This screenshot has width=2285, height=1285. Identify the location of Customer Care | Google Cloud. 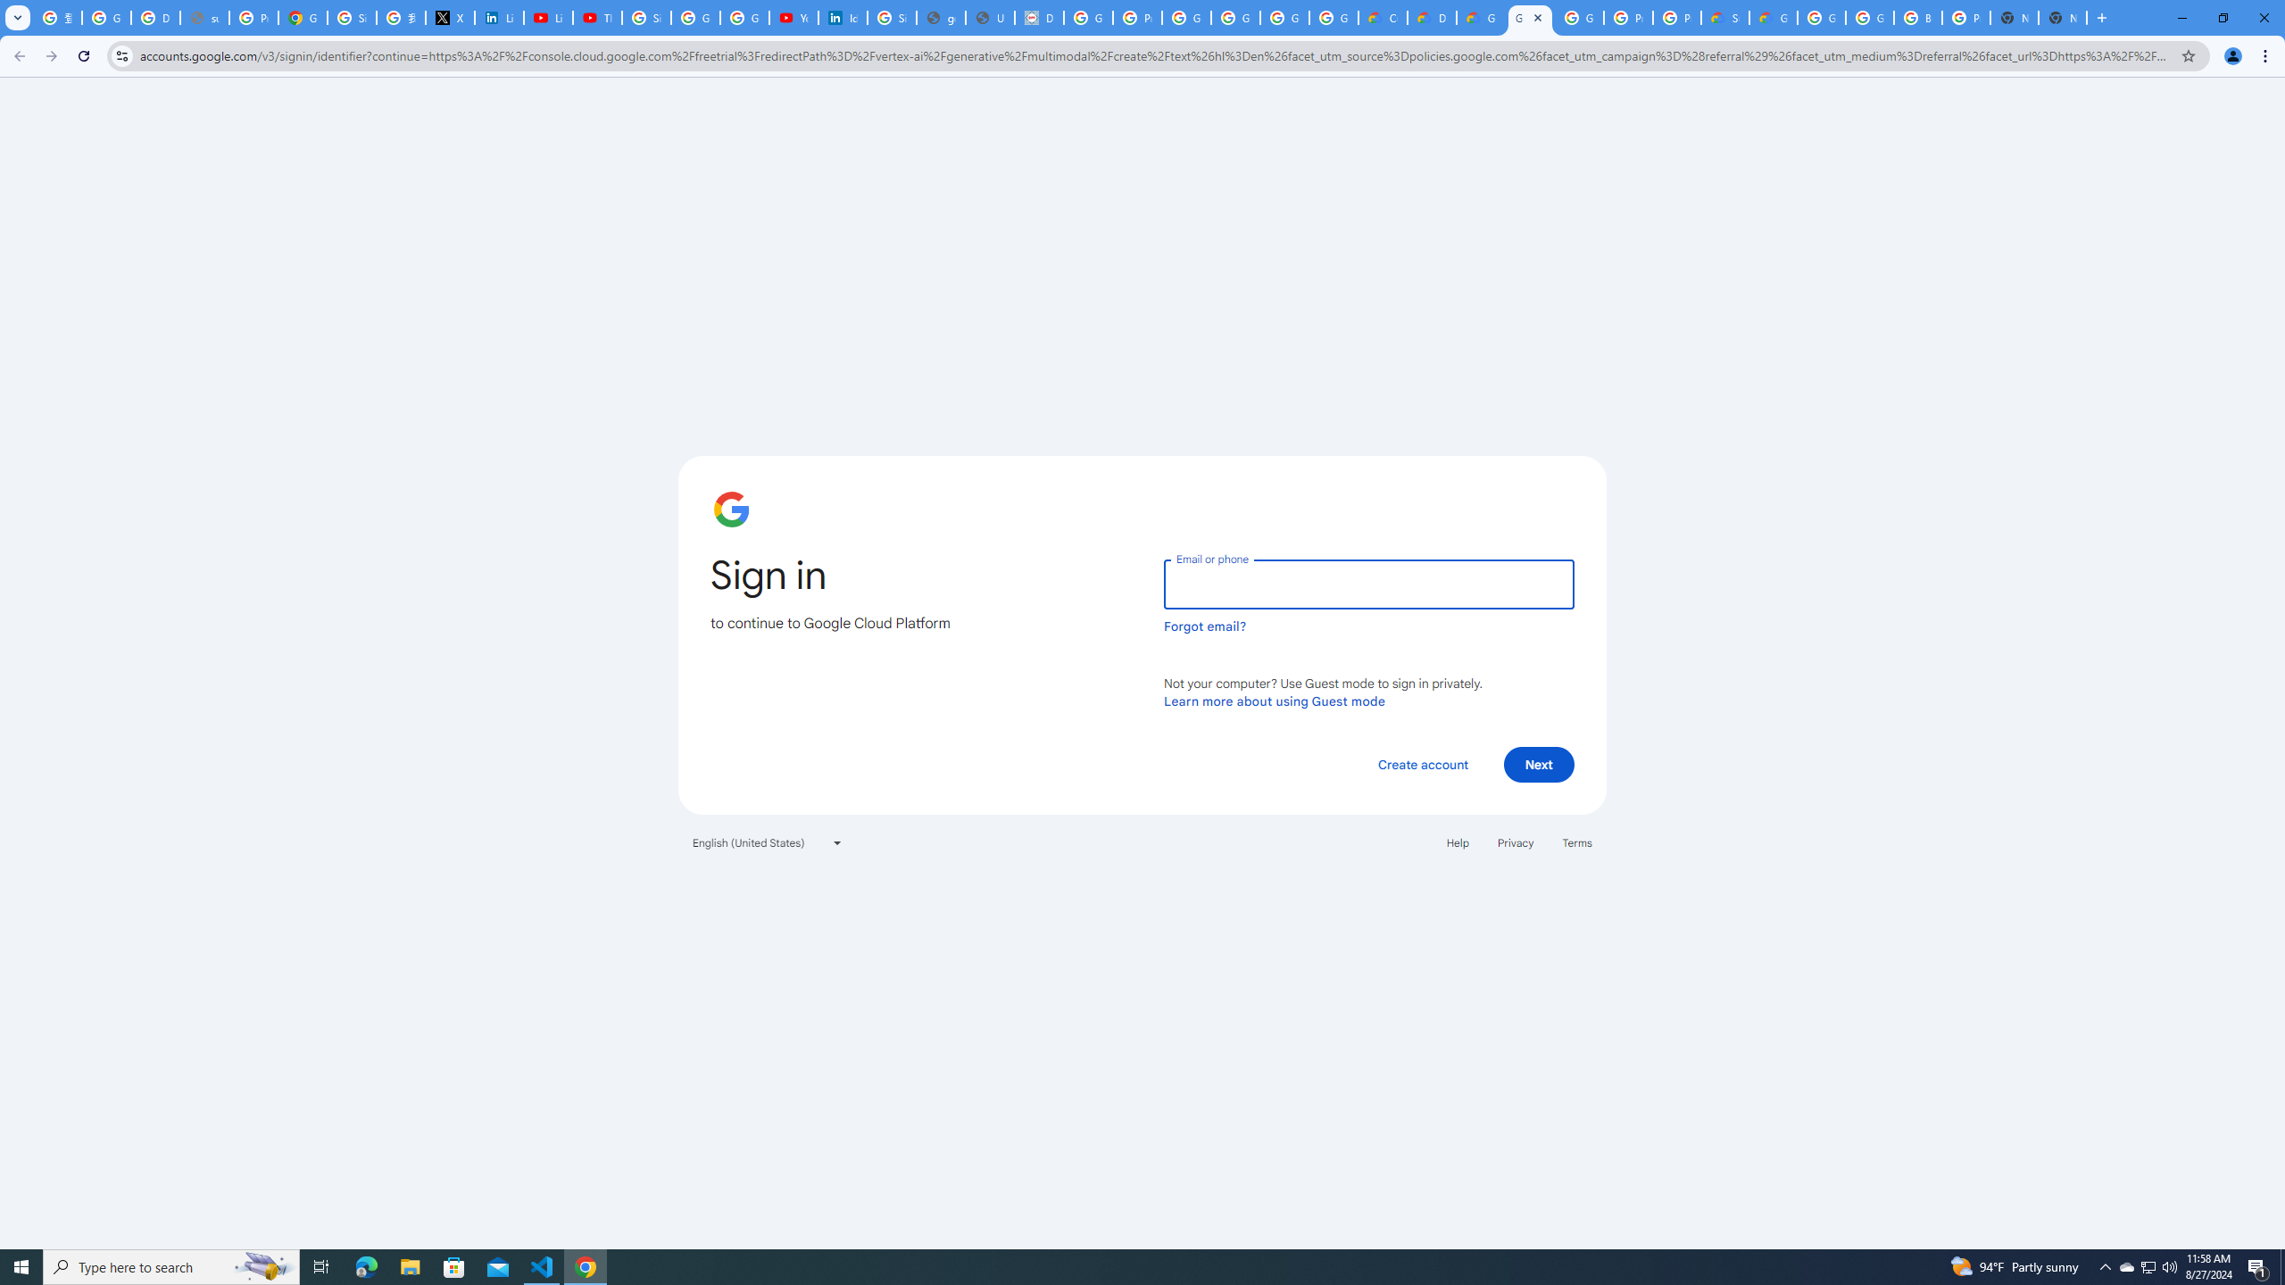
(1383, 18).